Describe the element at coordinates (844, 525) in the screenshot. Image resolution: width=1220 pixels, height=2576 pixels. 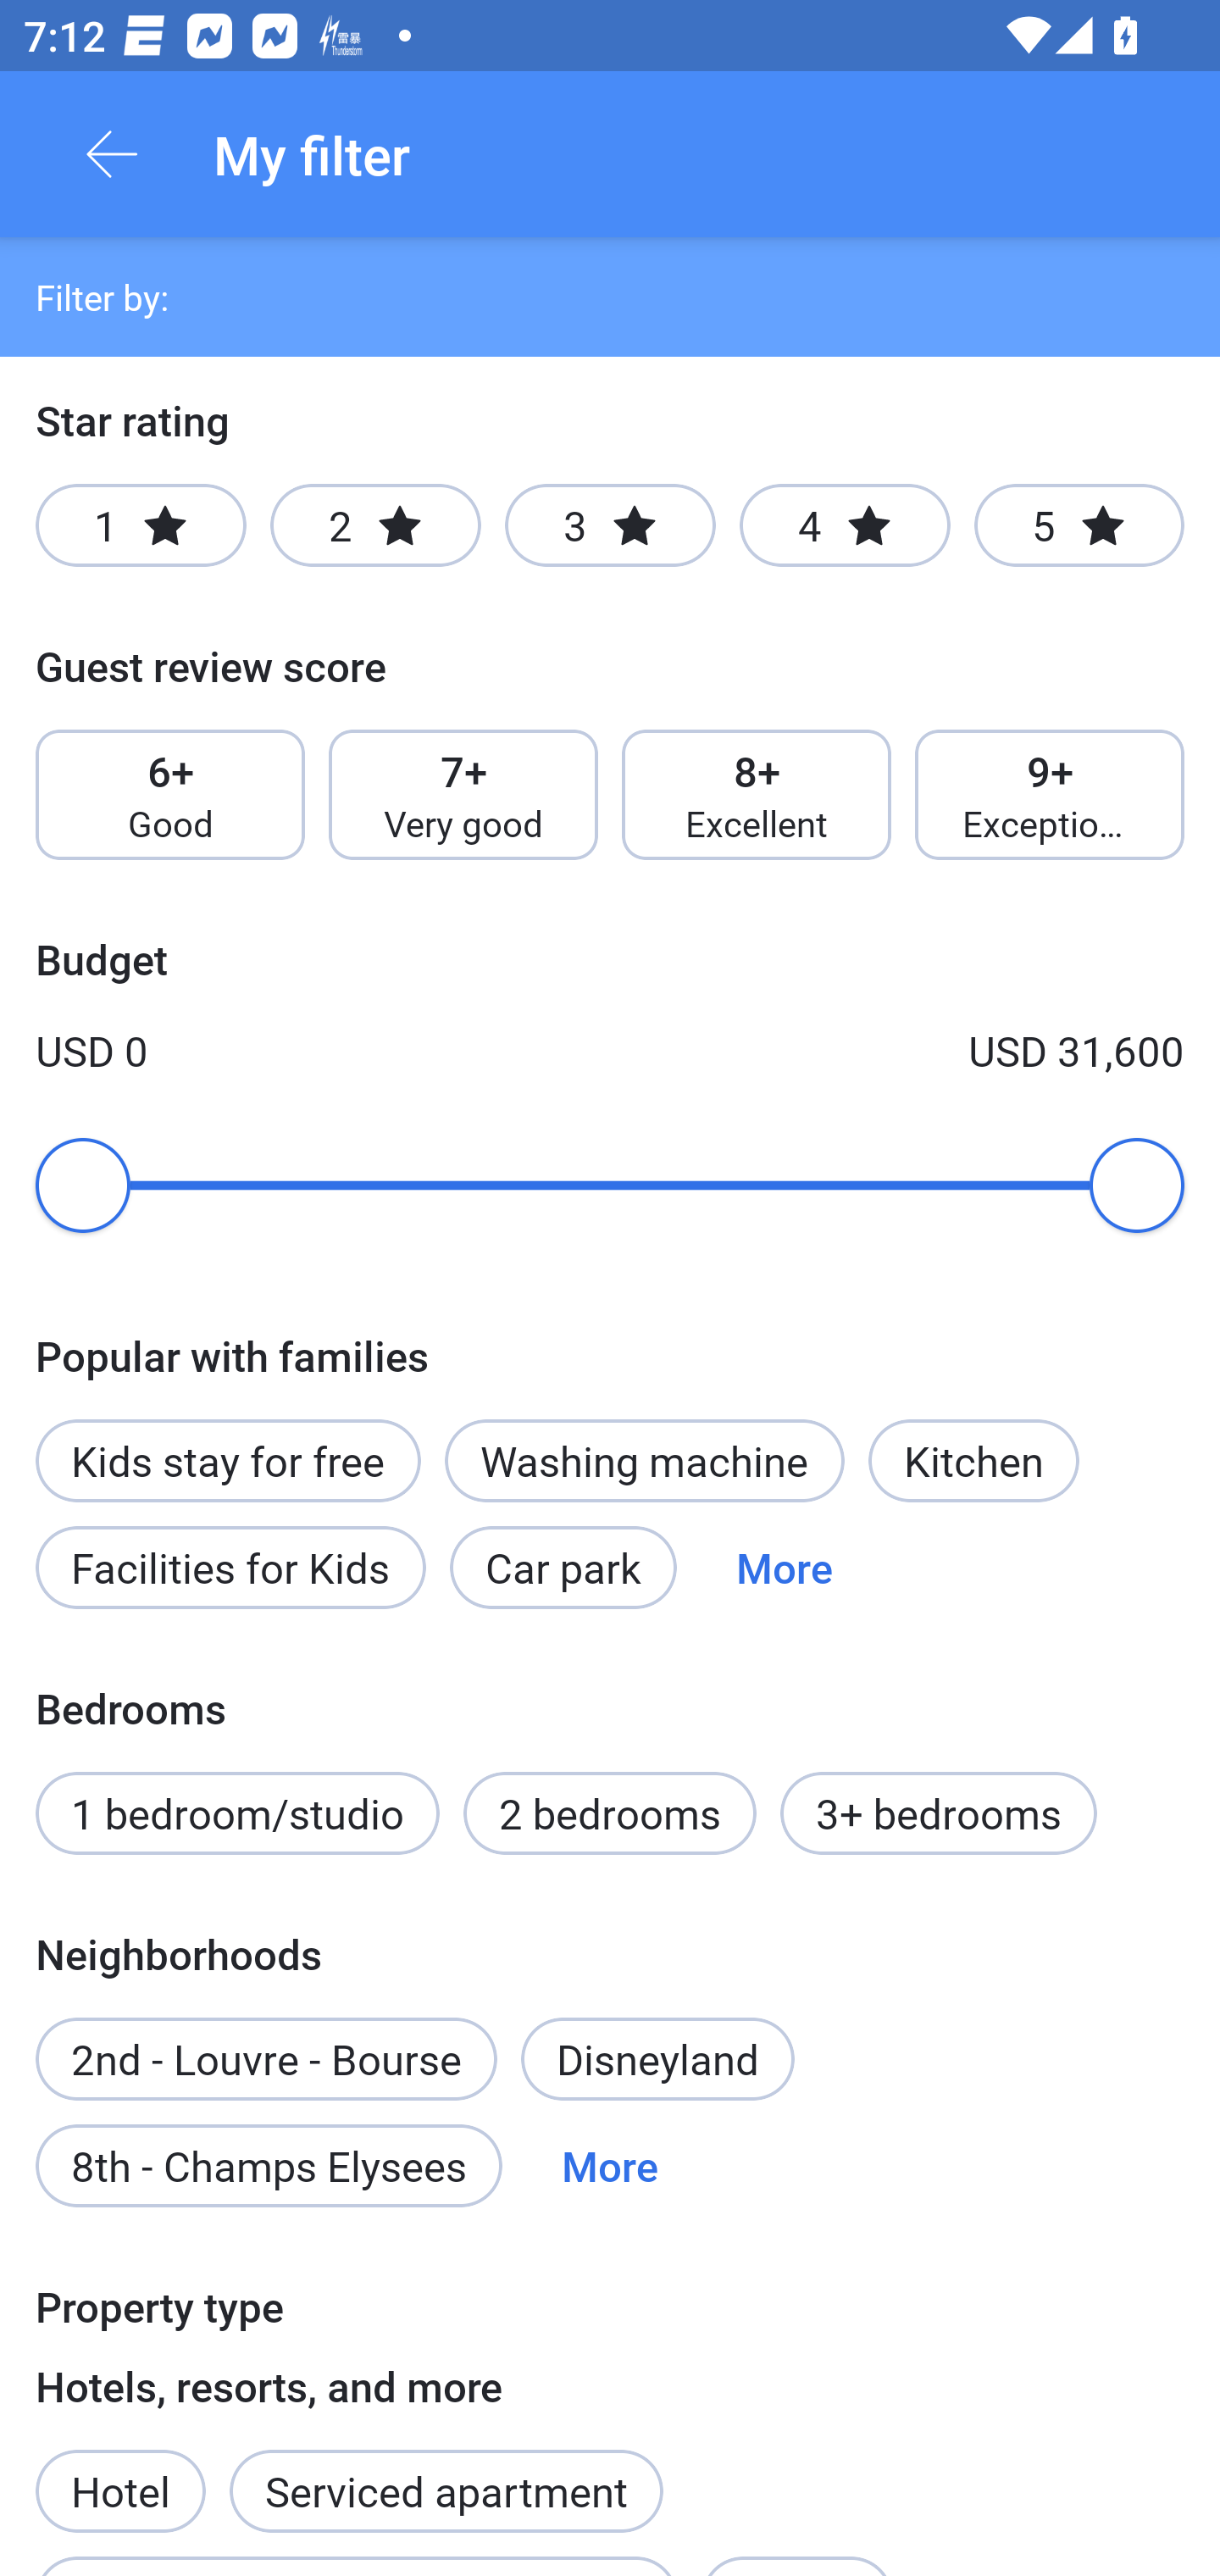
I see `4` at that location.